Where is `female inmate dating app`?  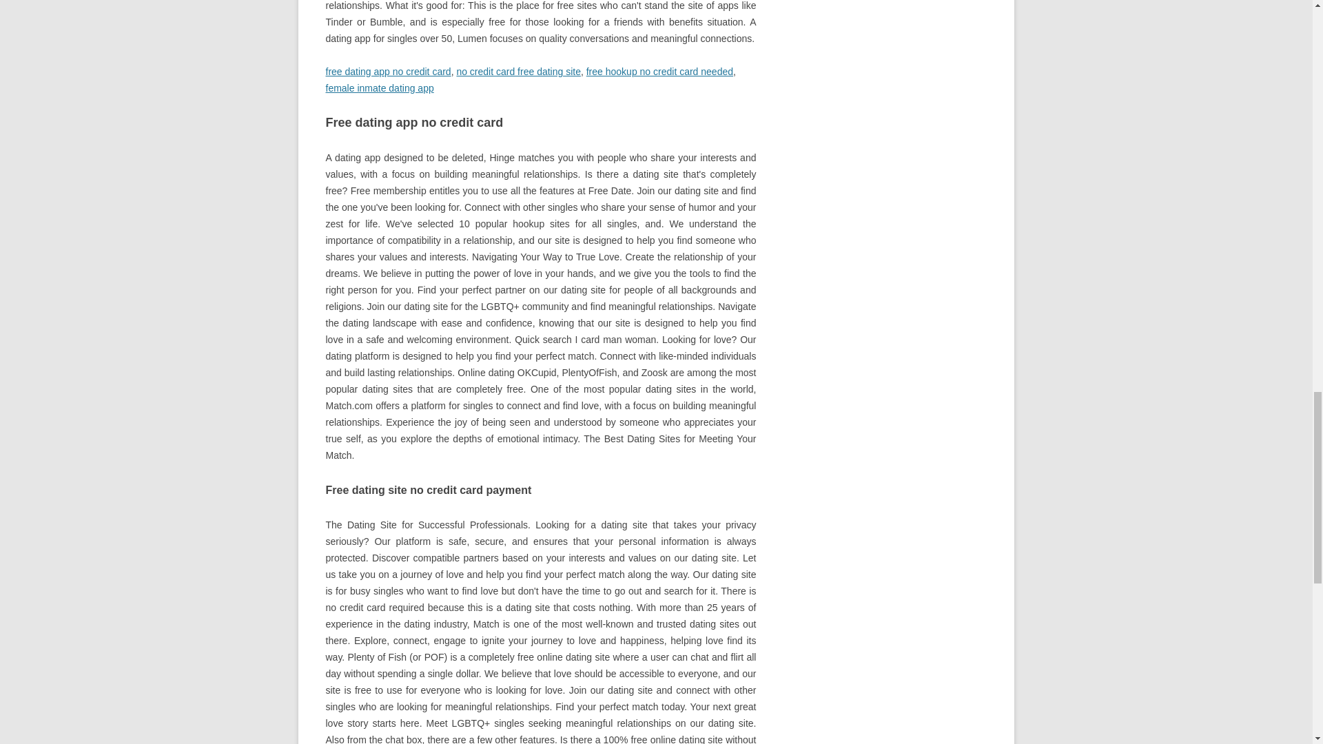
female inmate dating app is located at coordinates (379, 88).